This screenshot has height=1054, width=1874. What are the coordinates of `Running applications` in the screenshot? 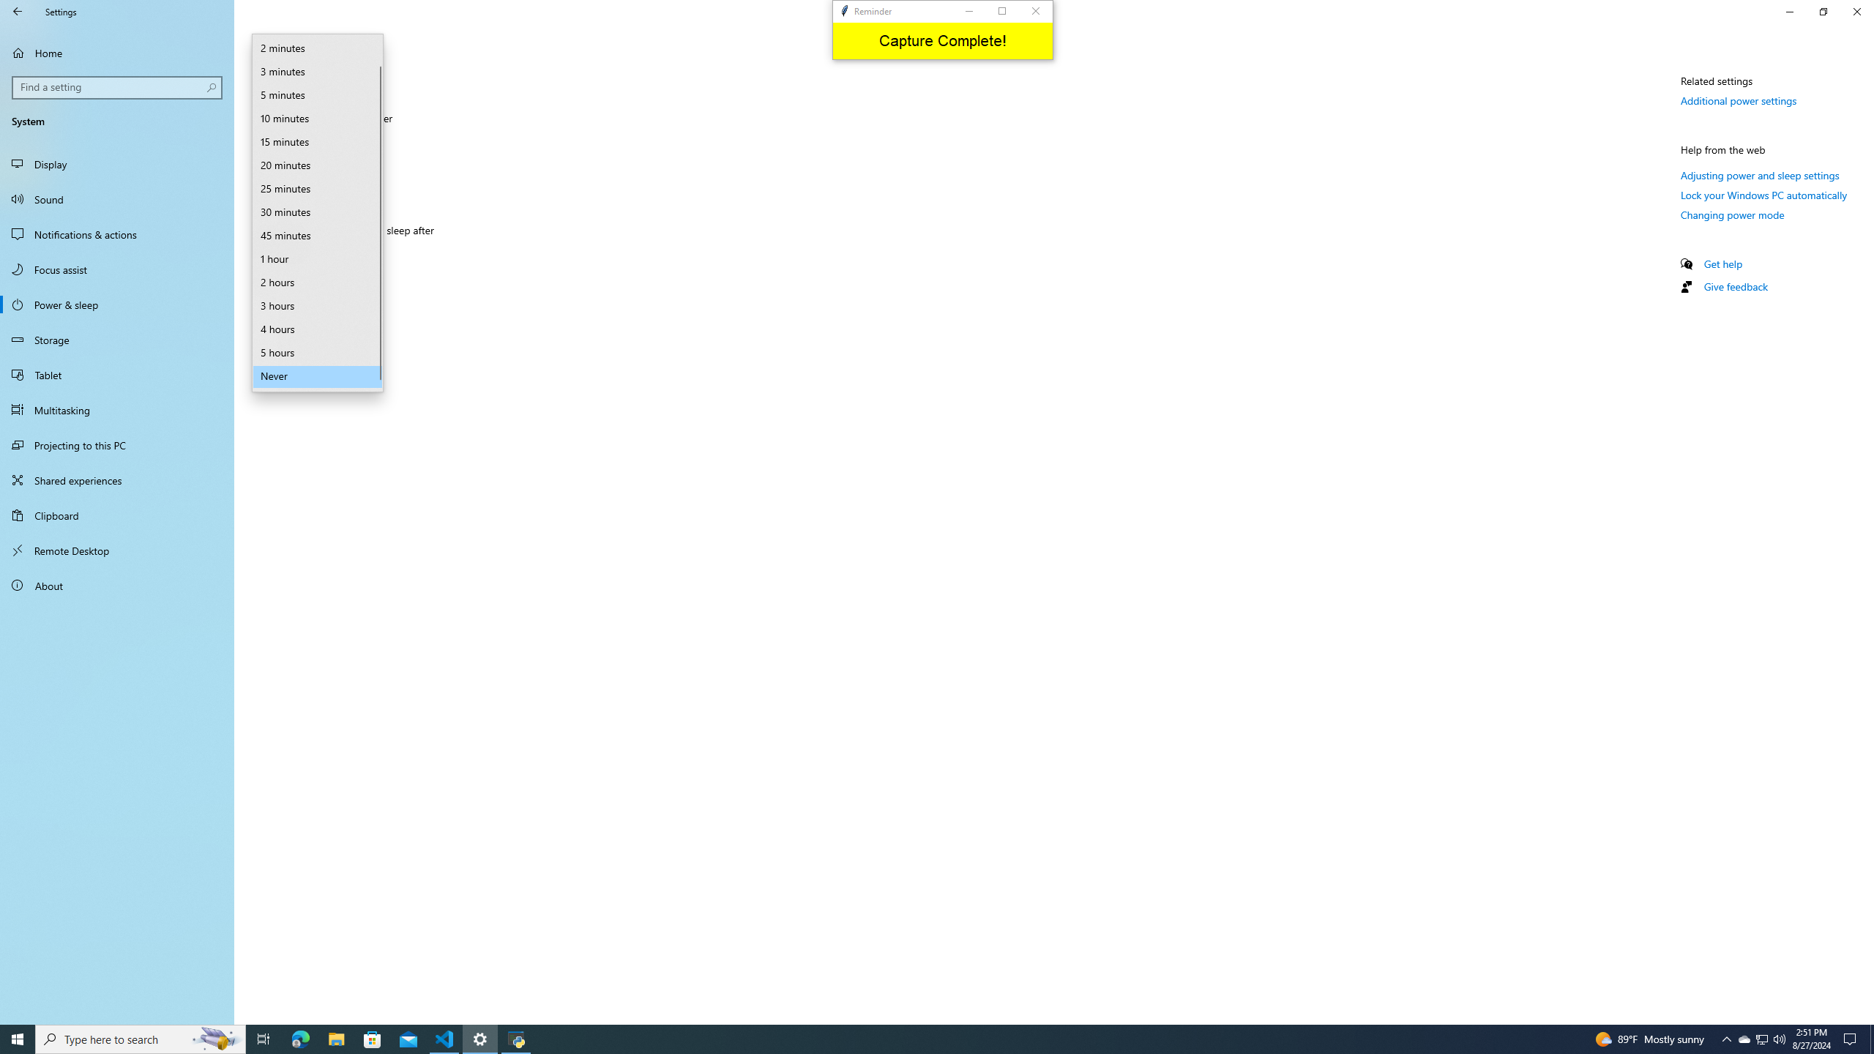 It's located at (924, 1039).